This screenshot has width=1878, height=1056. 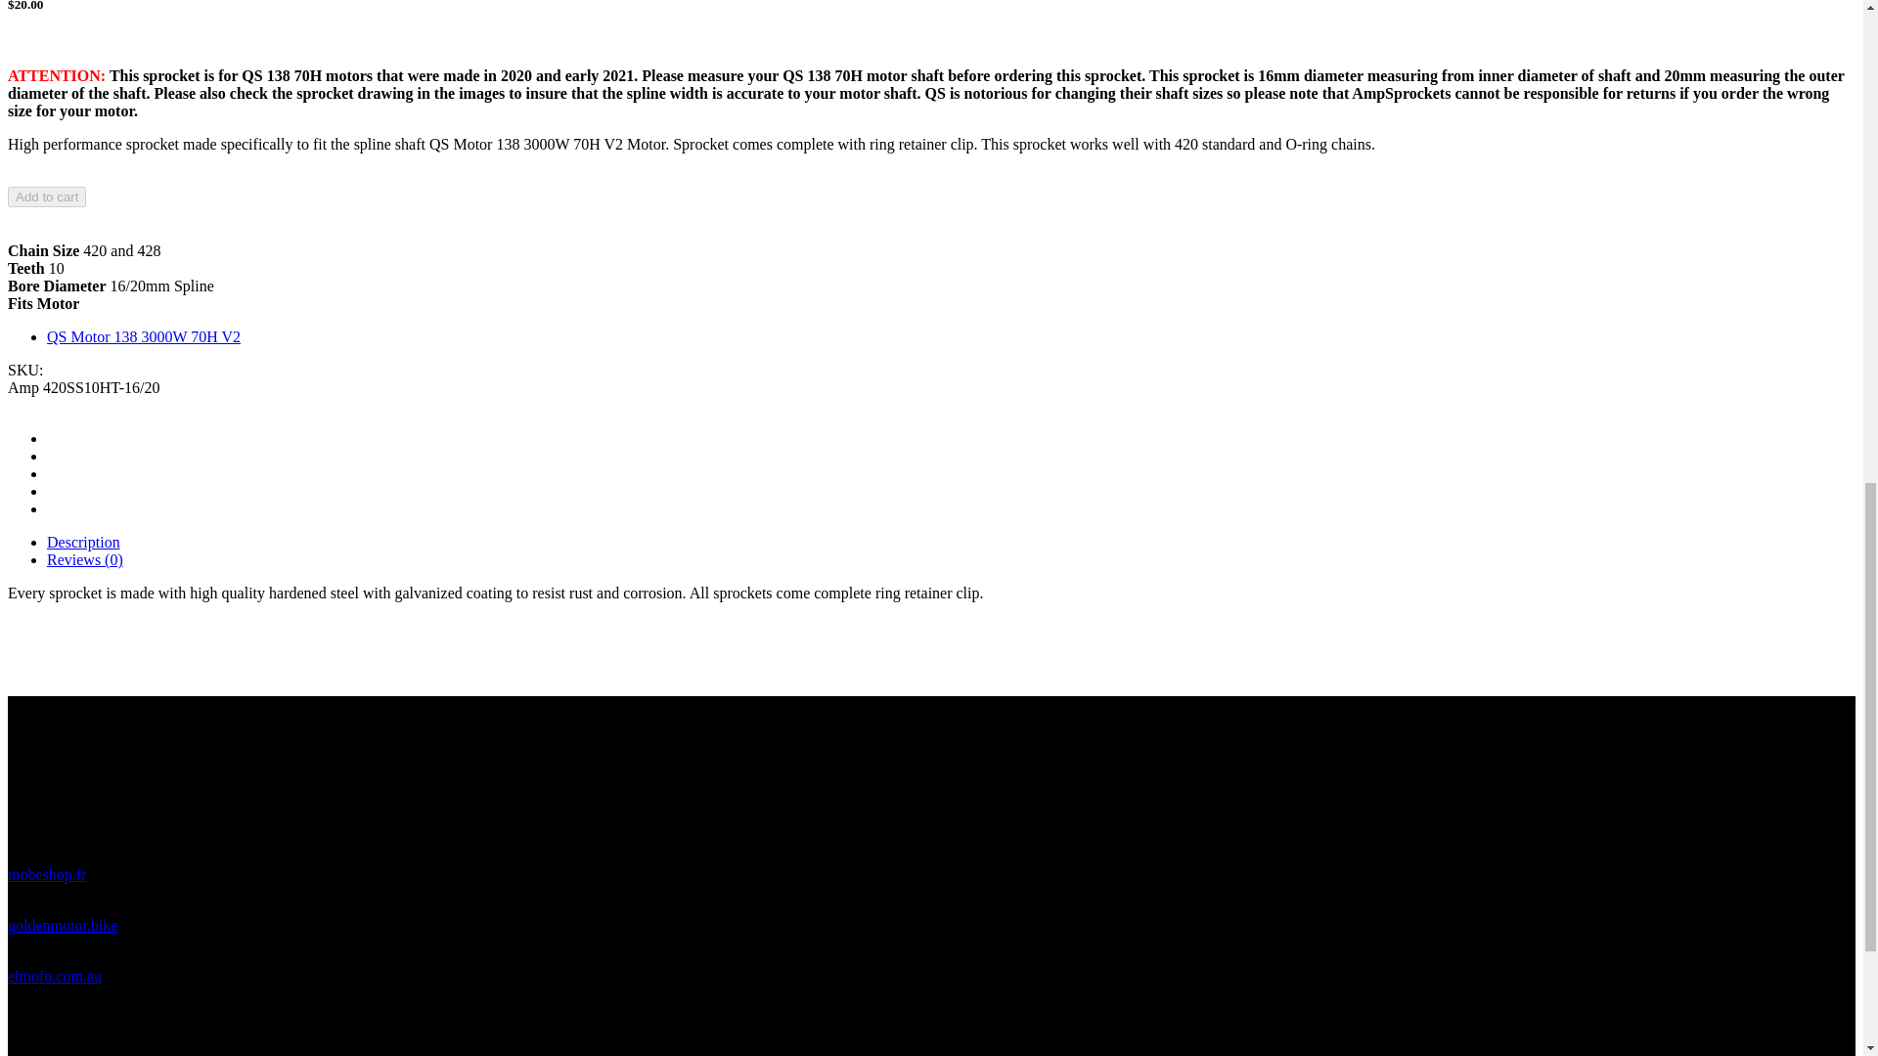 I want to click on QS Motor 138 3000W 70H V2, so click(x=143, y=336).